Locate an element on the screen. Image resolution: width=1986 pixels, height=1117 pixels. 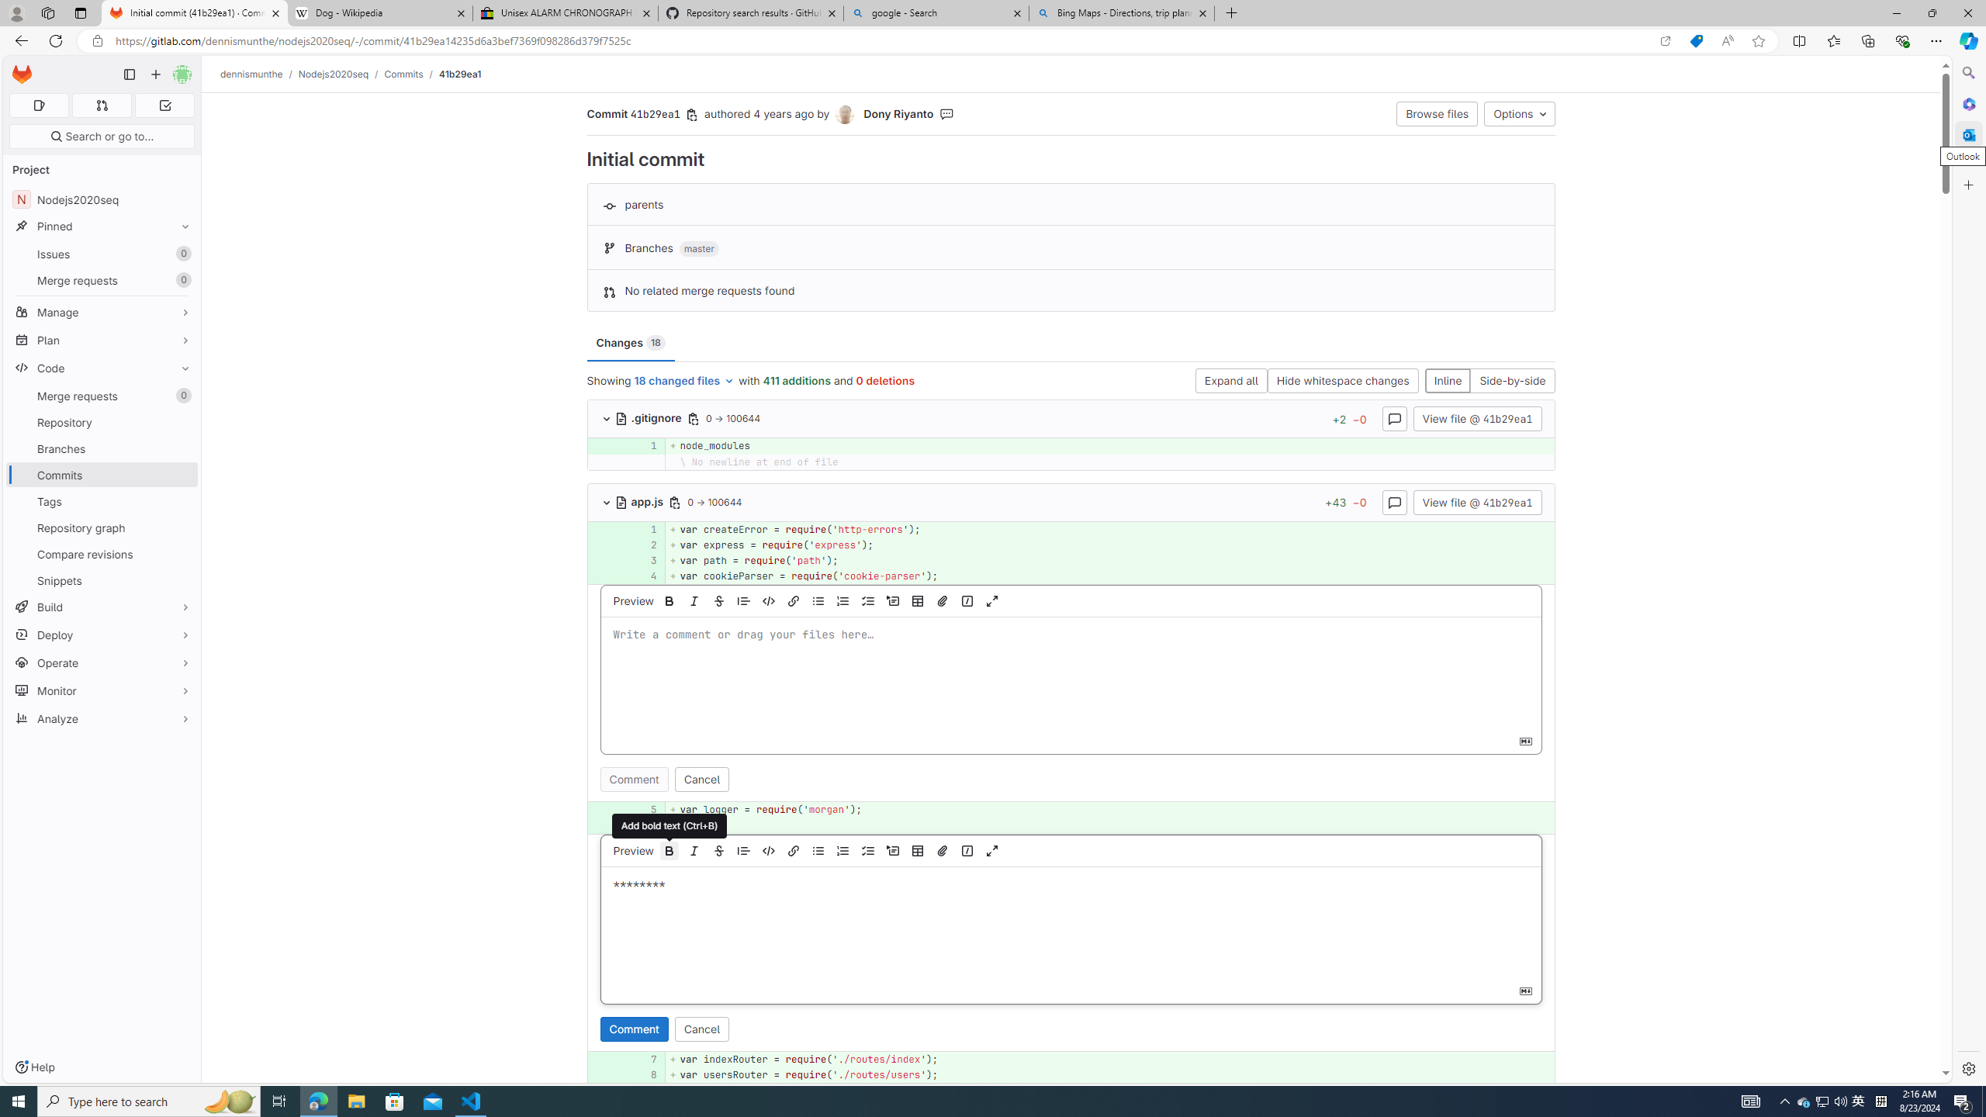
AutomationID: 4a68969ef8e858229267b842dedf42ab5dde4d50_0_5 is located at coordinates (1071, 810).